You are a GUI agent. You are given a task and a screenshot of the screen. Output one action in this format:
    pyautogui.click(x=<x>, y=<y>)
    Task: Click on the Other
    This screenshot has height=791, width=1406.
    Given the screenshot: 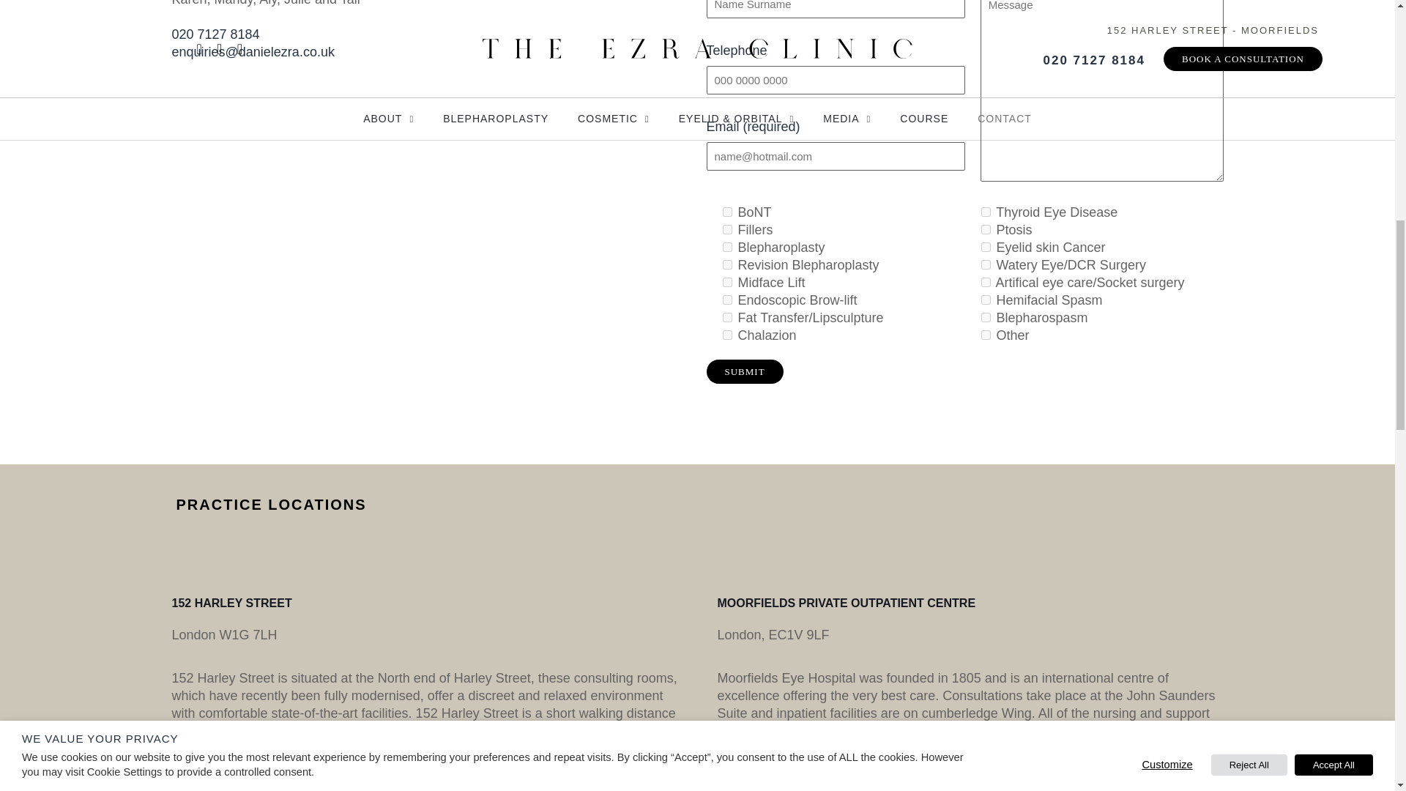 What is the action you would take?
    pyautogui.click(x=986, y=335)
    